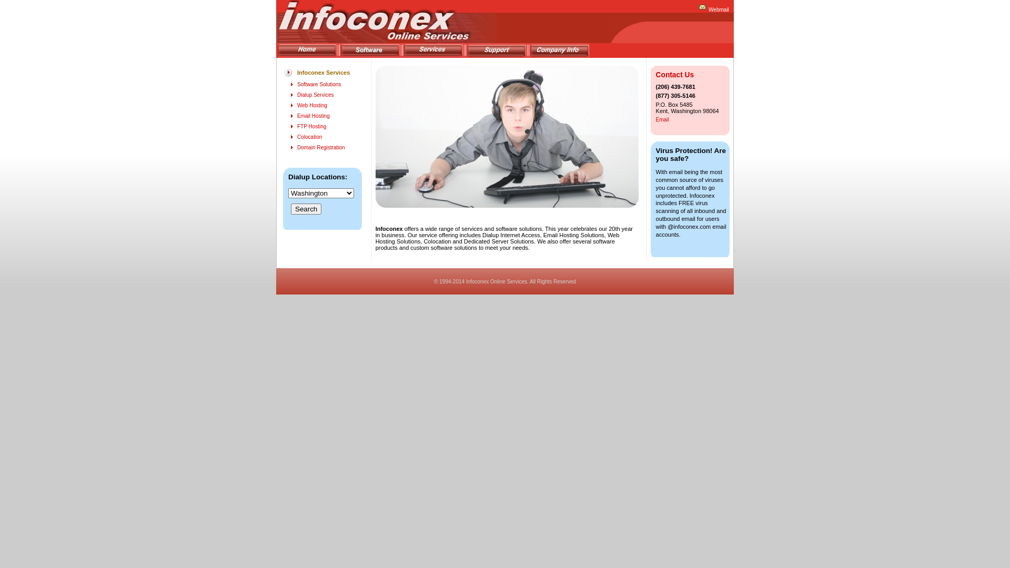 The image size is (1010, 568). What do you see at coordinates (312, 105) in the screenshot?
I see `Web Hosting` at bounding box center [312, 105].